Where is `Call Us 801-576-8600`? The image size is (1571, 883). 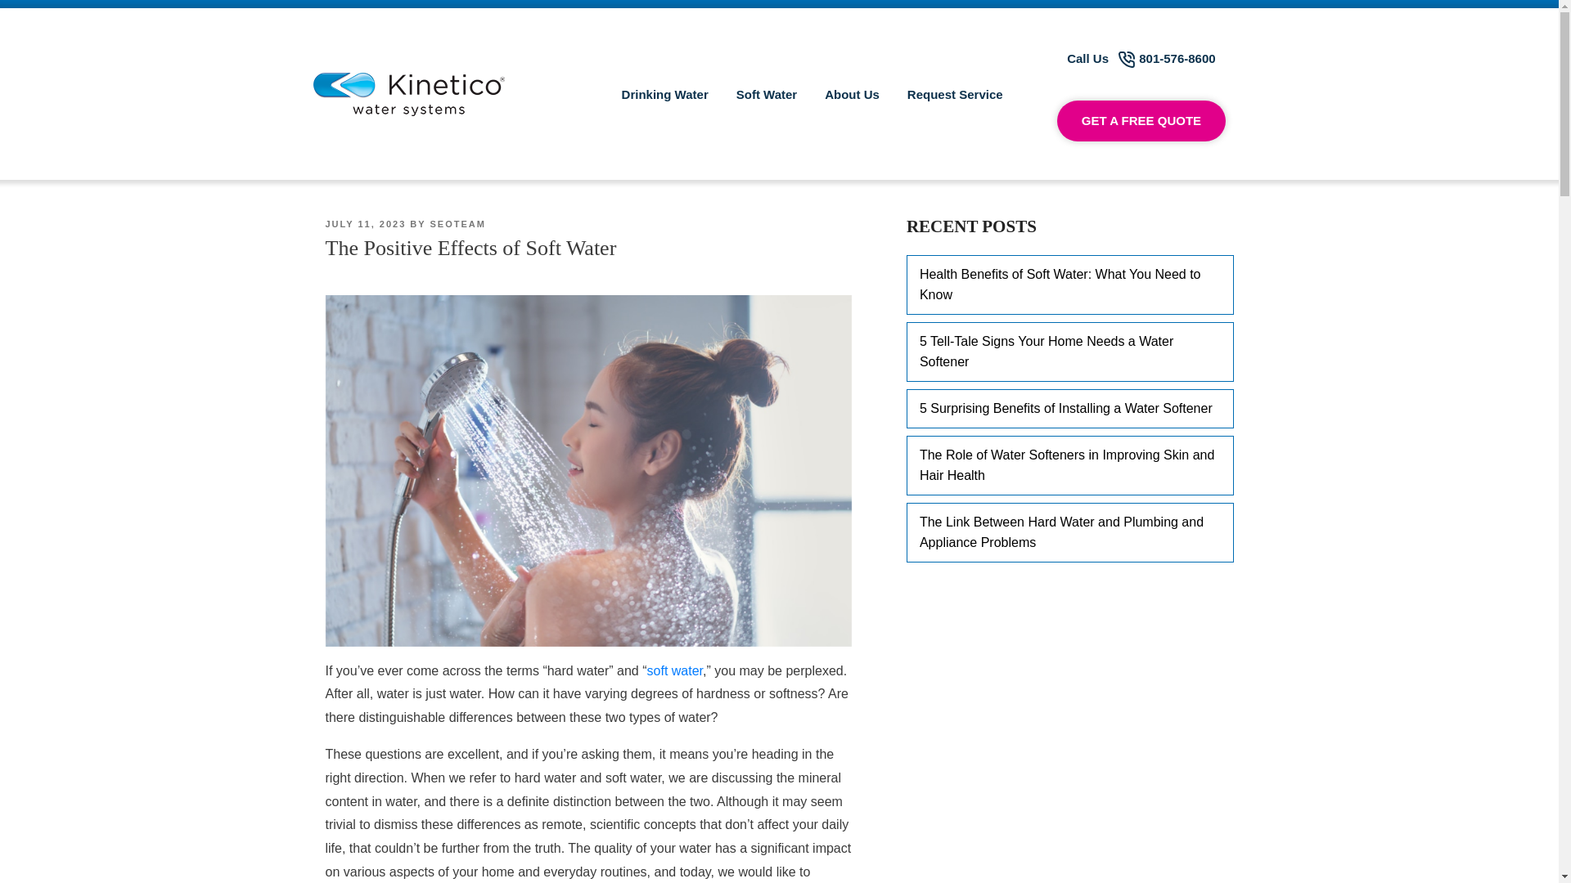
Call Us 801-576-8600 is located at coordinates (1141, 59).